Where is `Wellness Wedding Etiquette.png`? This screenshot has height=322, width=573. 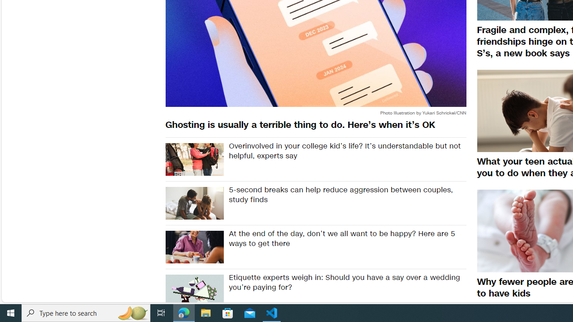
Wellness Wedding Etiquette.png is located at coordinates (194, 291).